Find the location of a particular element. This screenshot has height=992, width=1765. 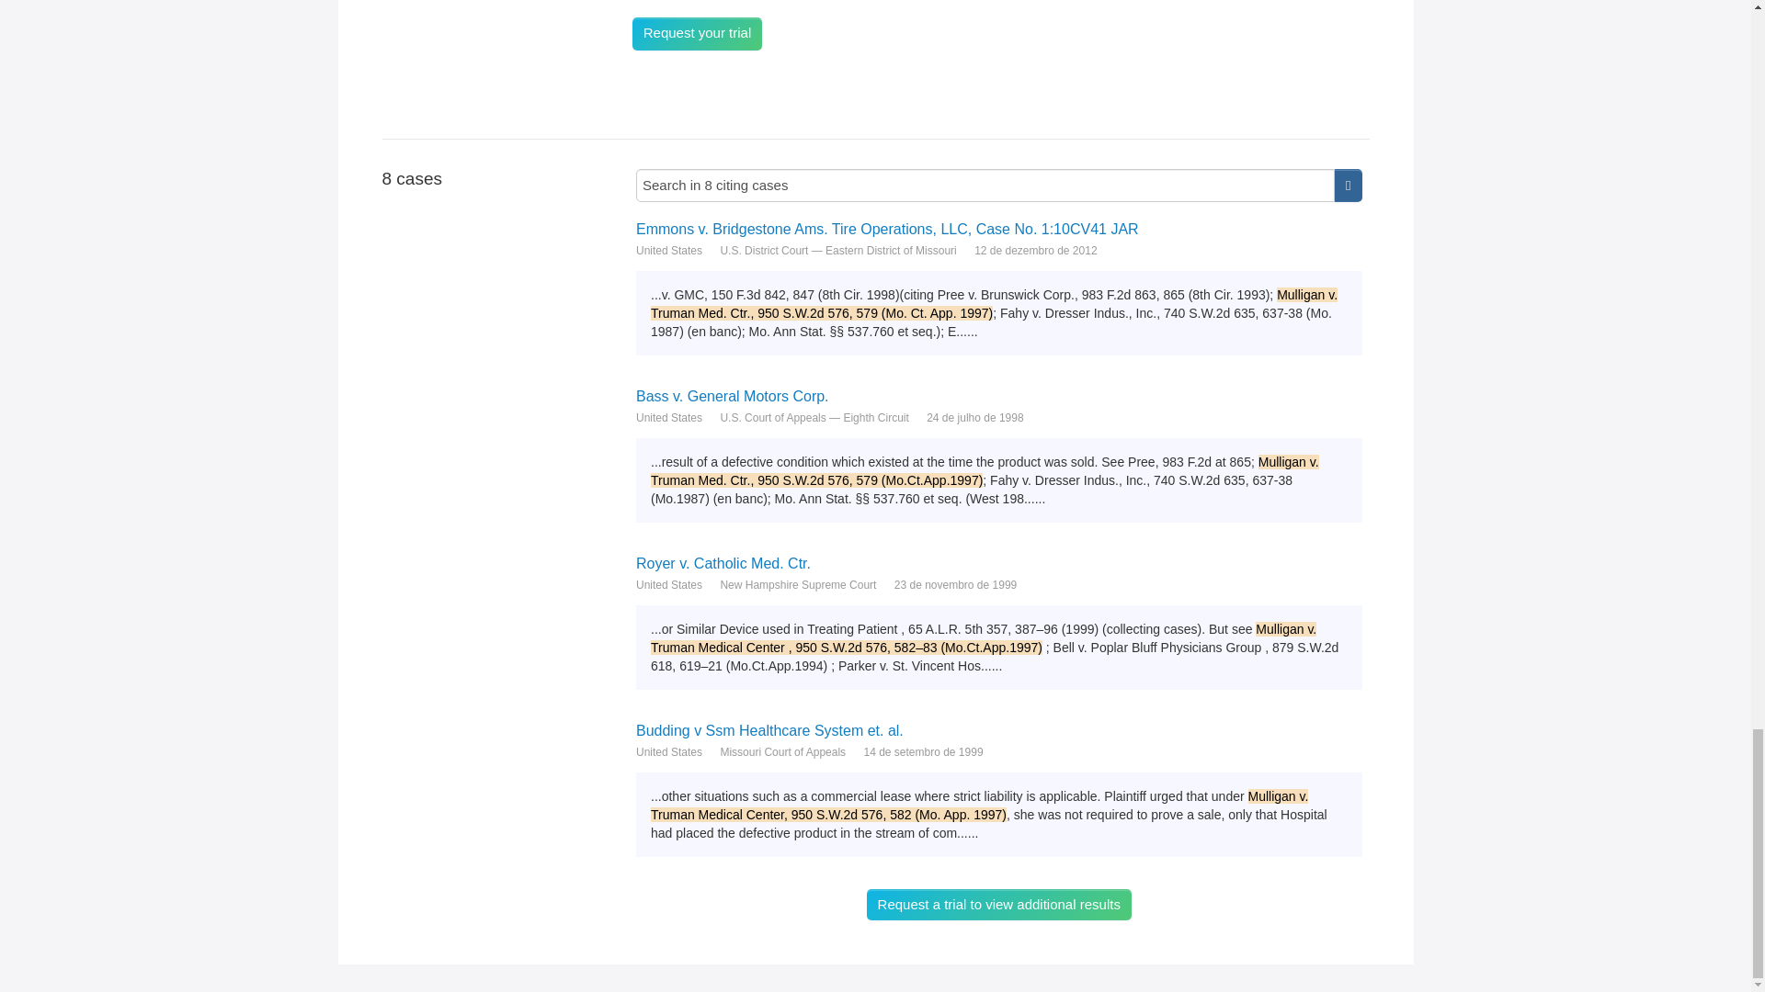

Budding v Ssm Healthcare System et. al. is located at coordinates (998, 730).